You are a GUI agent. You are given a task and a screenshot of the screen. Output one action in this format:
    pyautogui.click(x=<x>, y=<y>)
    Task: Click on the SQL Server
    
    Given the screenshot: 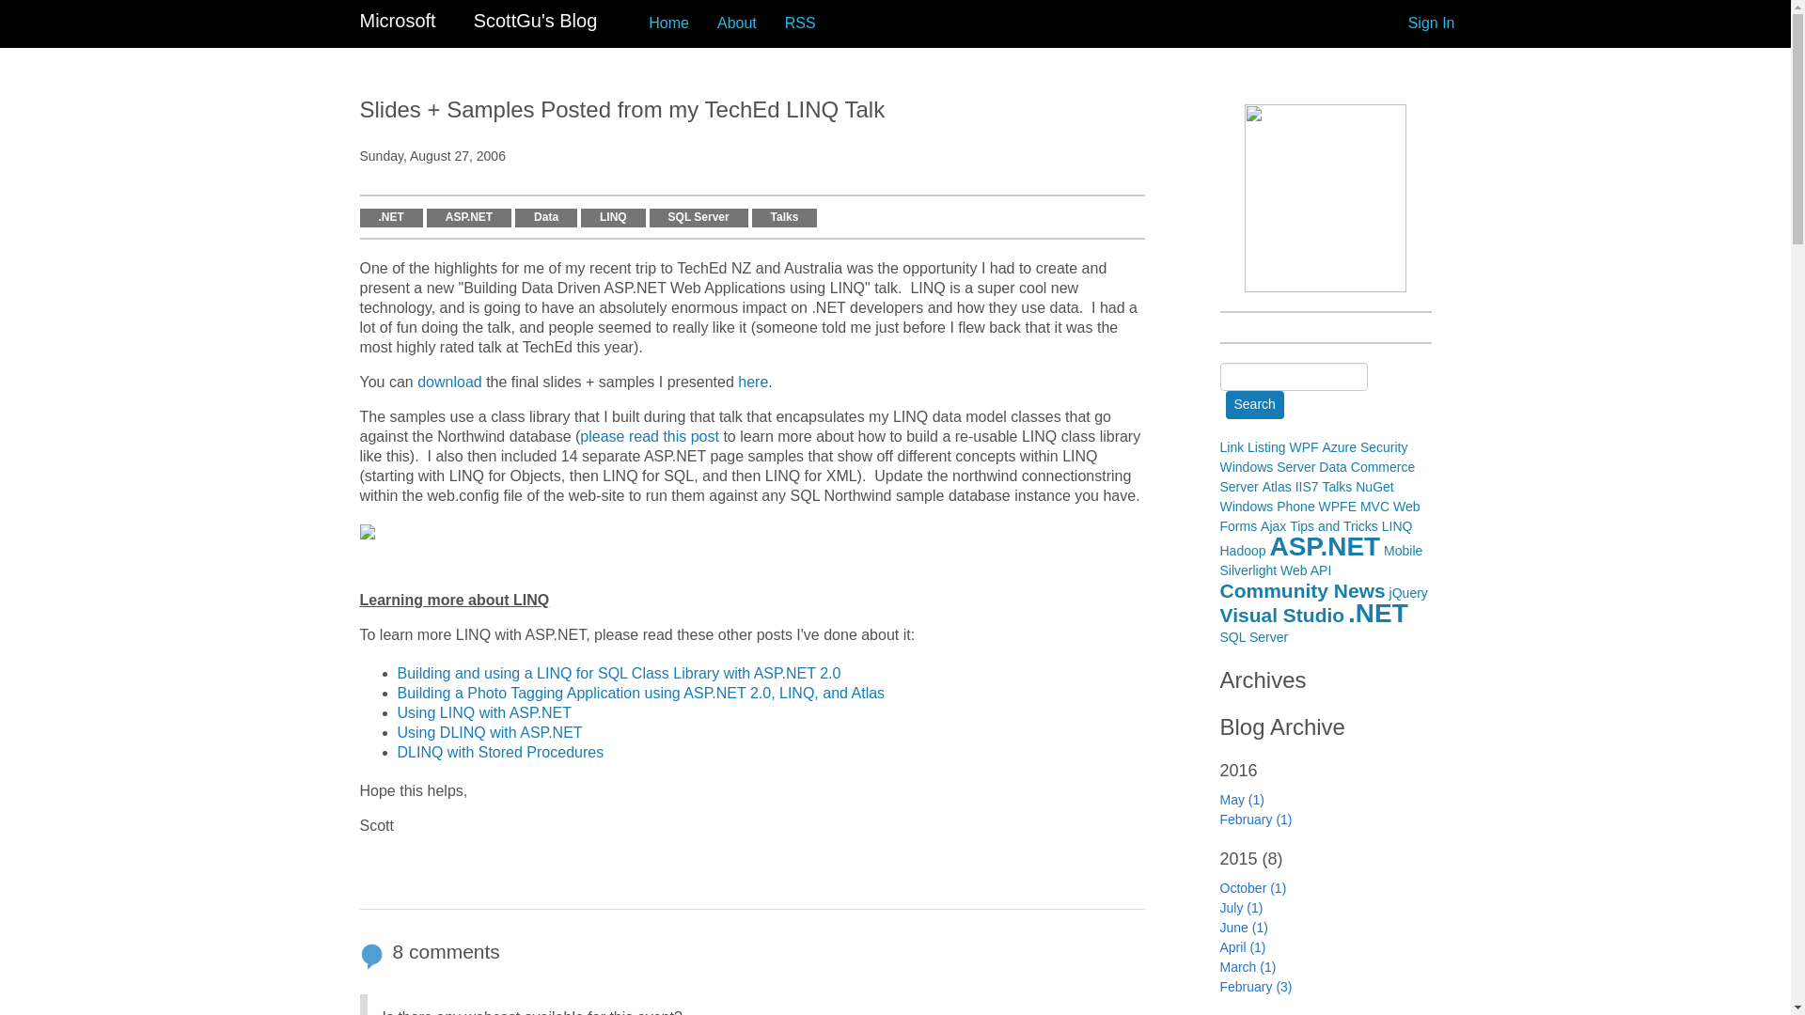 What is the action you would take?
    pyautogui.click(x=699, y=218)
    